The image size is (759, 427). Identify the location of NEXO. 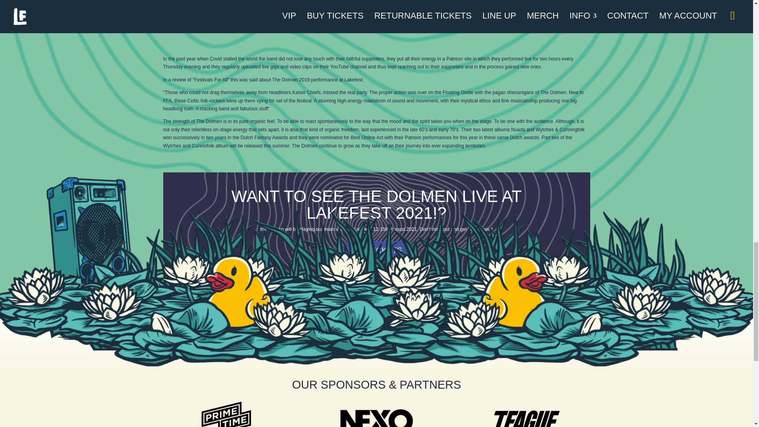
(376, 417).